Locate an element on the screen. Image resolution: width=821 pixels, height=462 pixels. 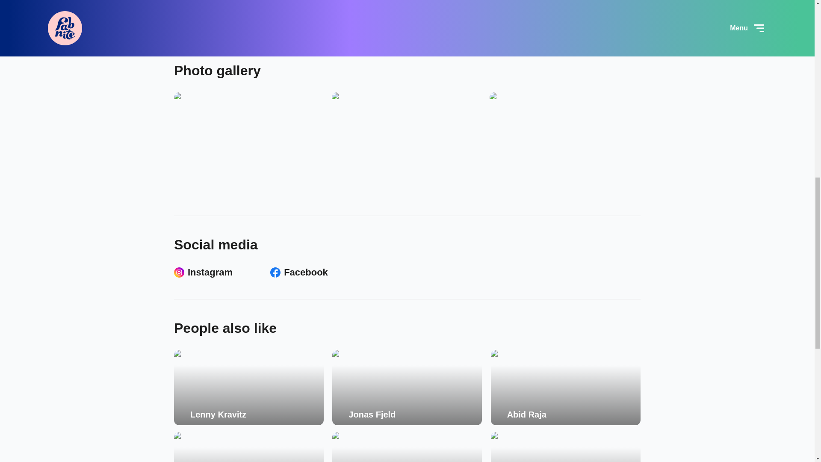
Lenny Kravitz is located at coordinates (249, 387).